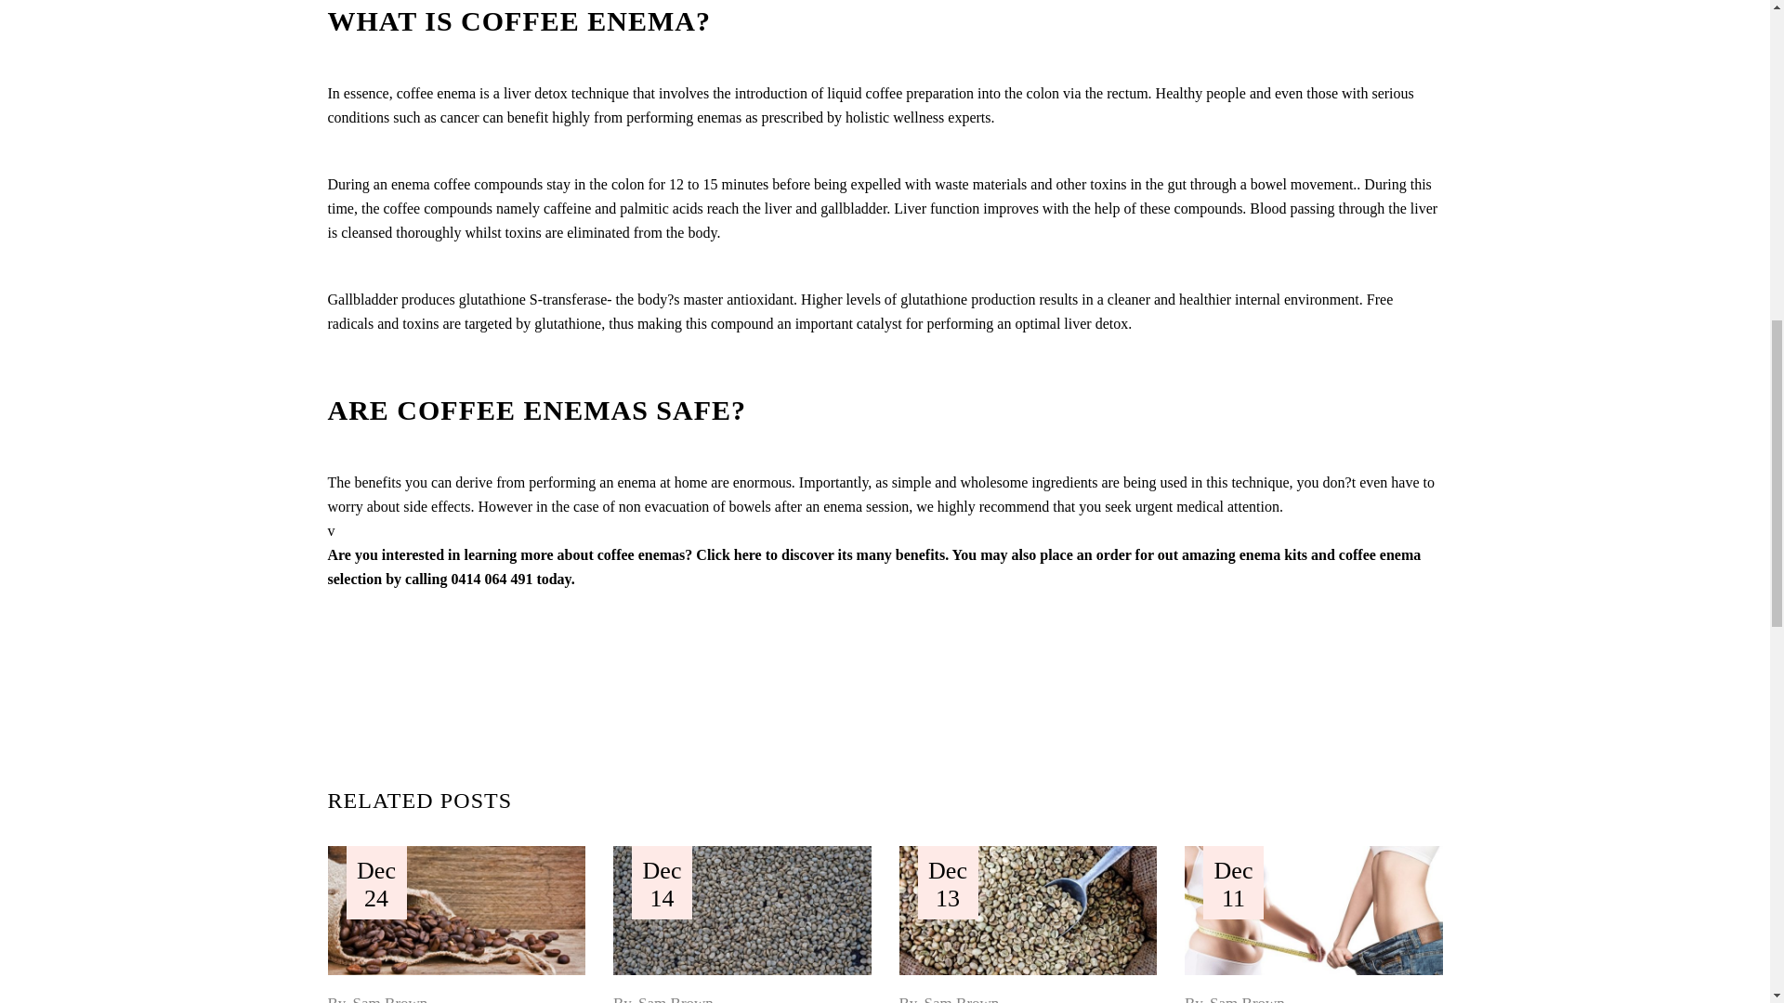  What do you see at coordinates (742, 910) in the screenshot?
I see `Which is Better for Coffee Enema- Light or Dark Roast?` at bounding box center [742, 910].